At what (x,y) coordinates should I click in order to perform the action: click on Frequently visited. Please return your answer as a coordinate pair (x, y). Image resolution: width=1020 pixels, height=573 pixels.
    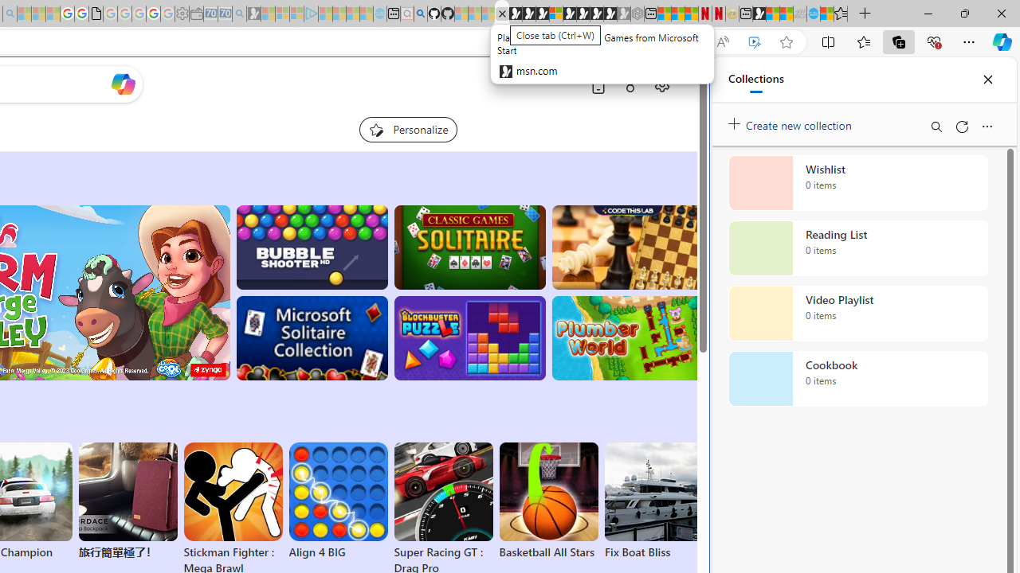
    Looking at the image, I should click on (333, 212).